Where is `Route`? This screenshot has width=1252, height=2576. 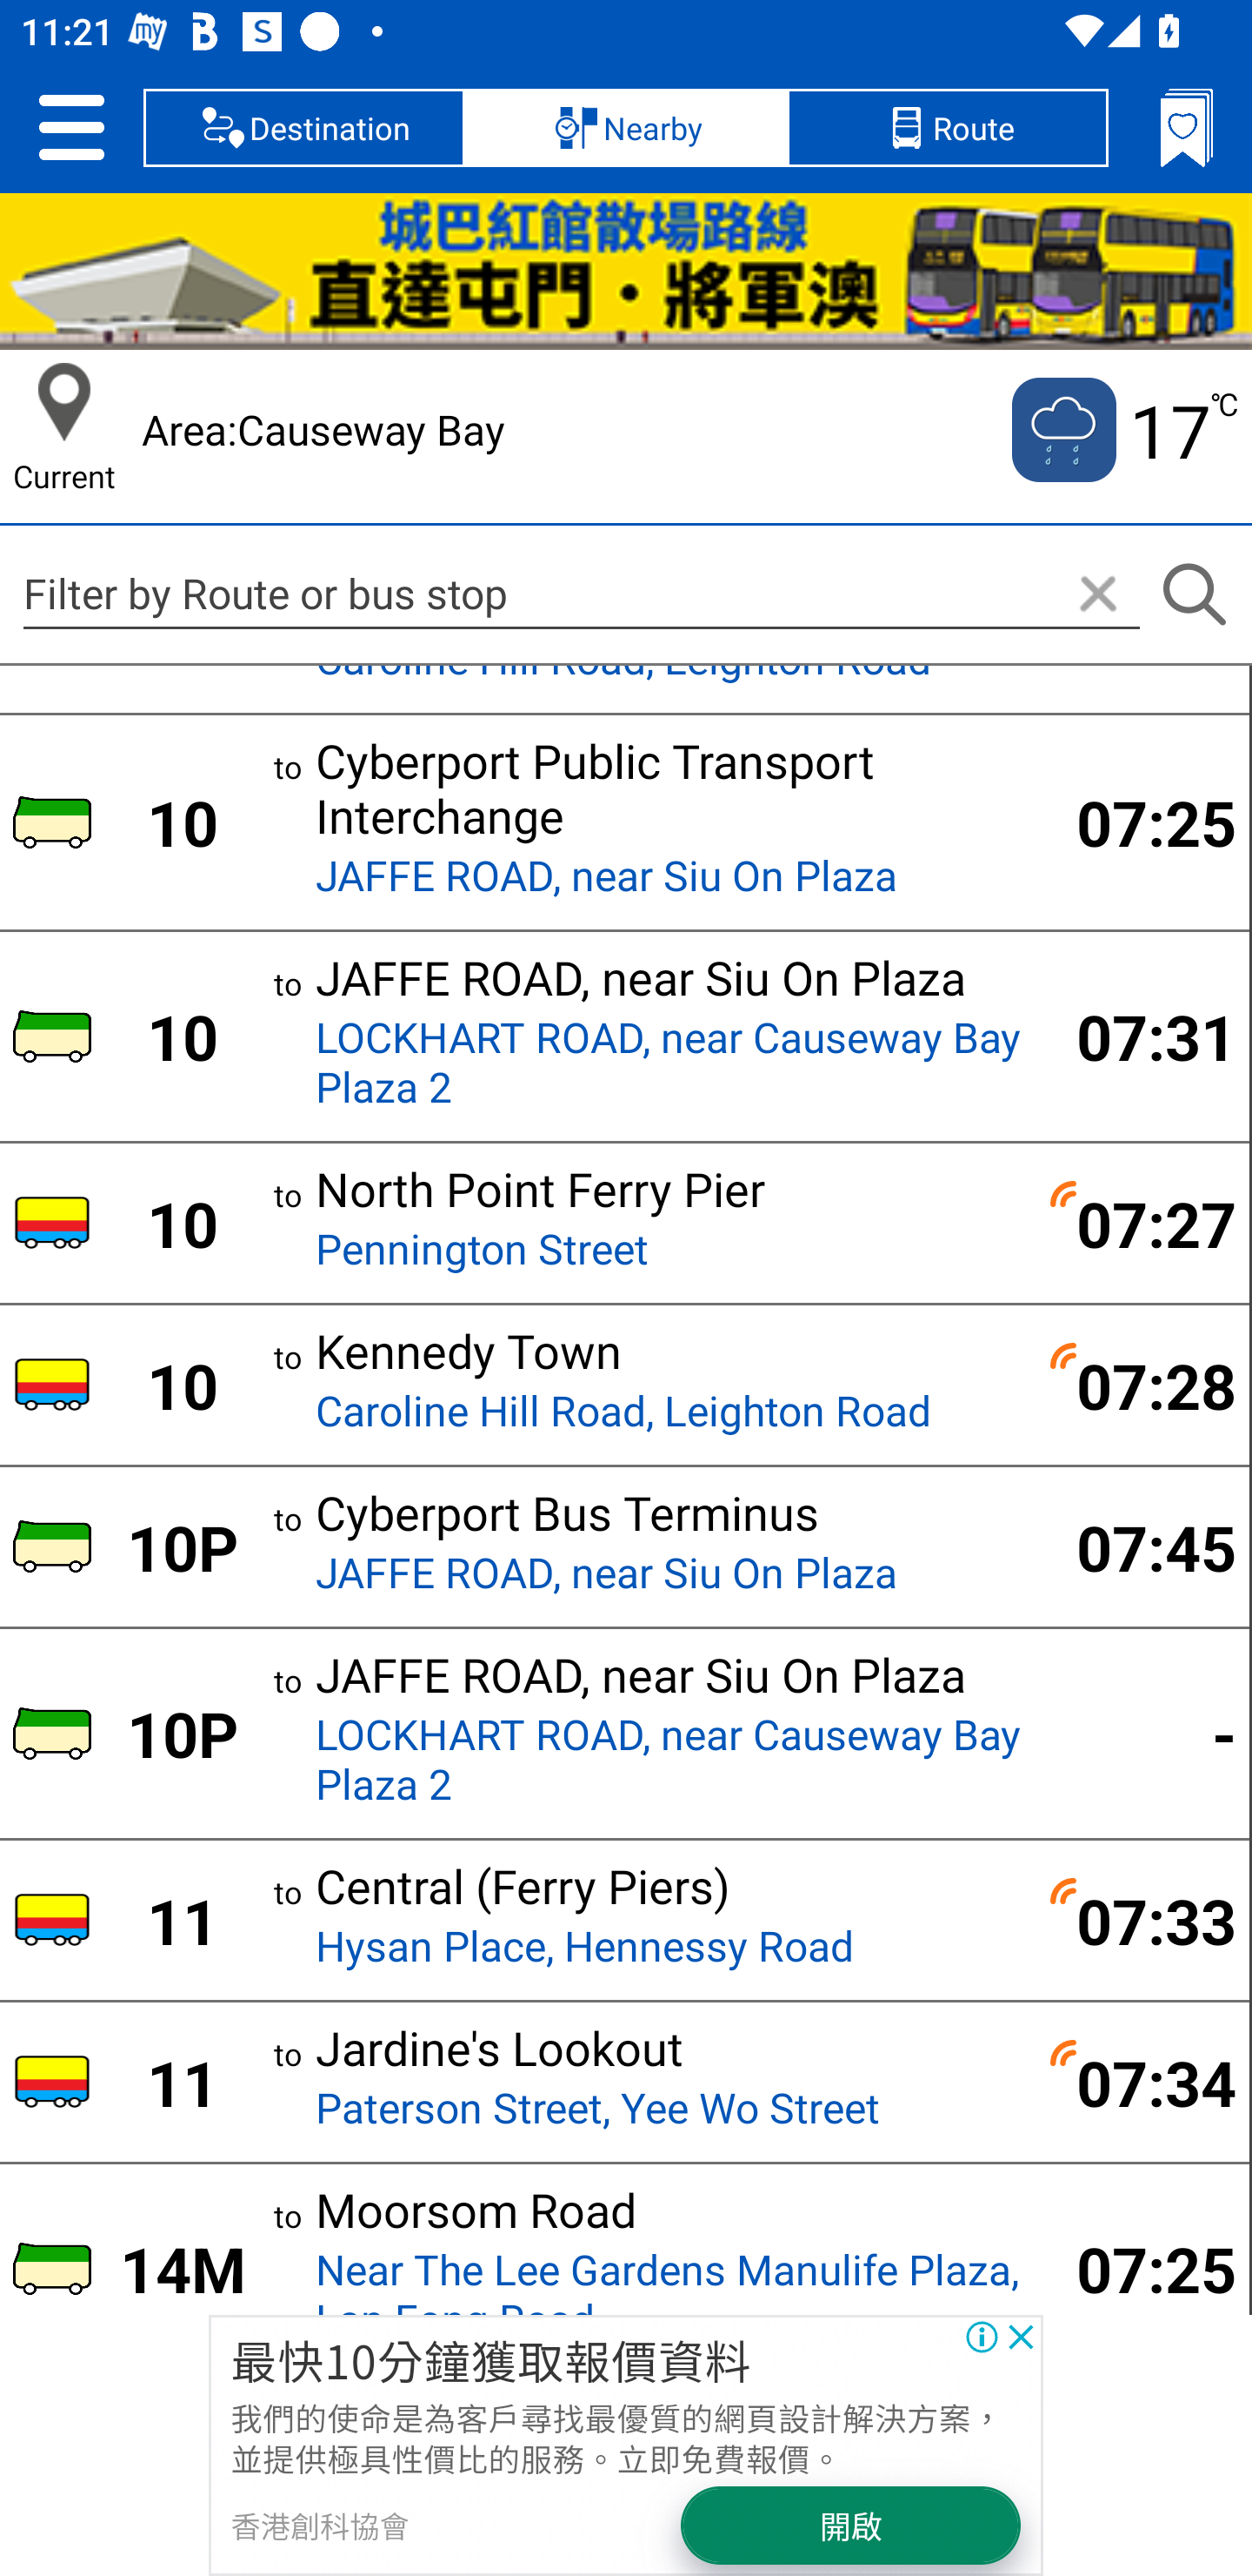 Route is located at coordinates (947, 127).